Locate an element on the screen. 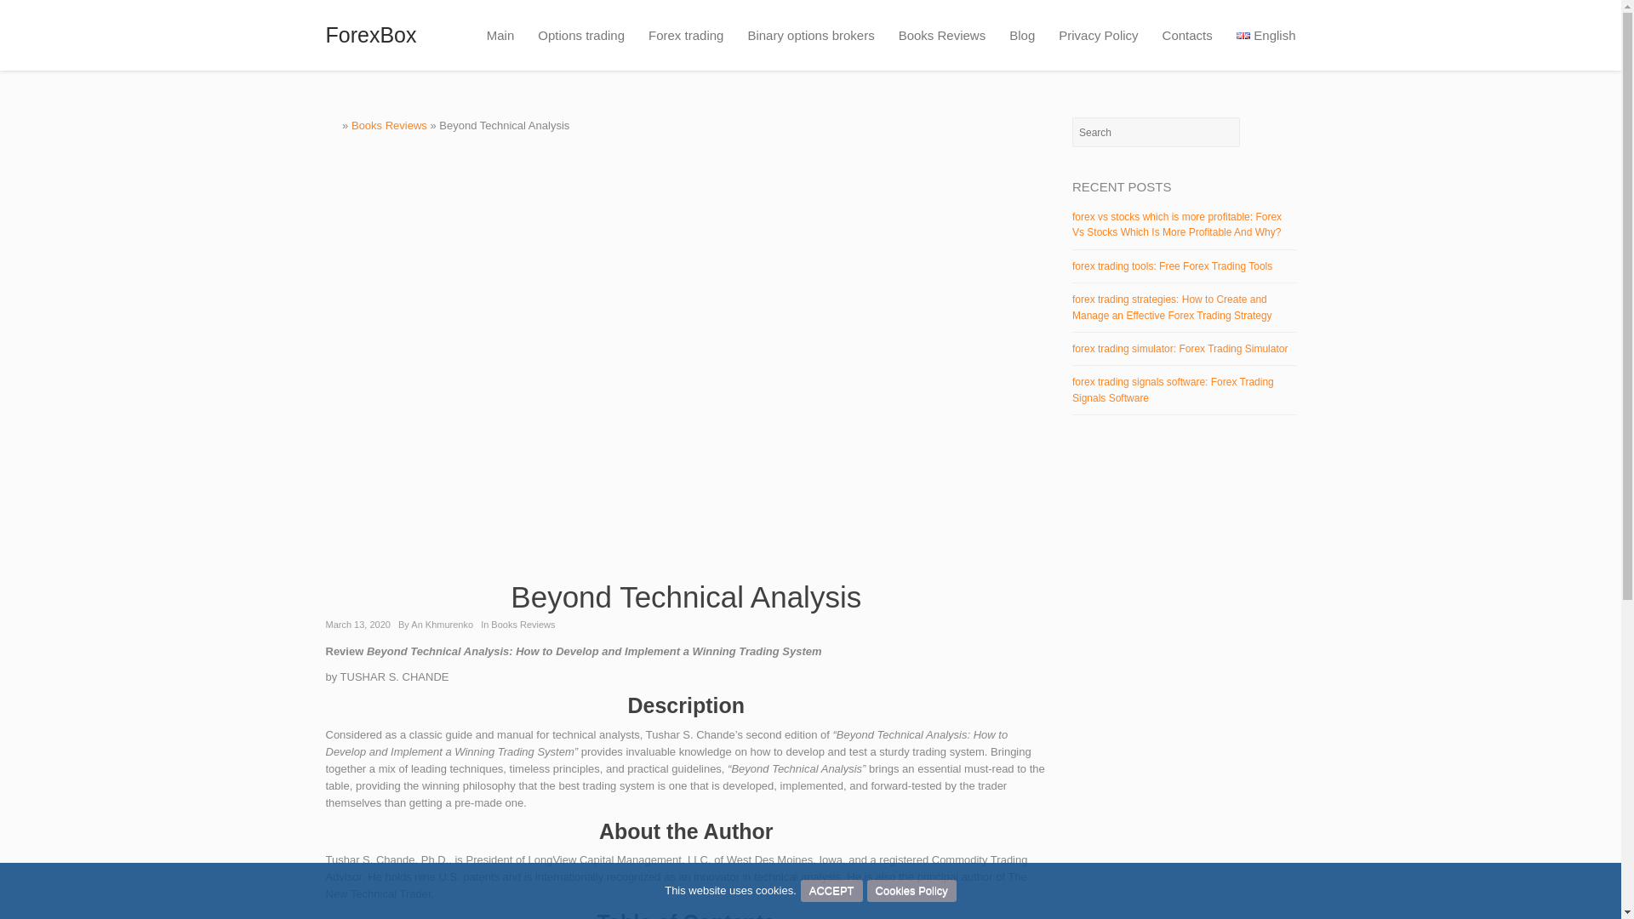  An Khmurenko is located at coordinates (443, 624).